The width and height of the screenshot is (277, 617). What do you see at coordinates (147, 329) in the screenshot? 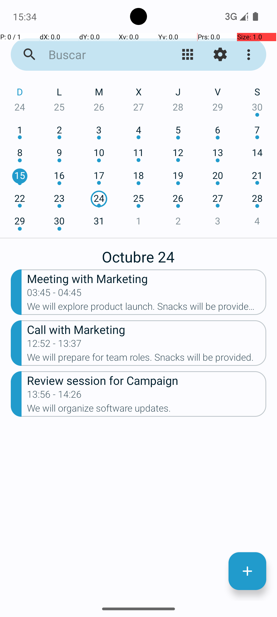
I see `Call with Marketing` at bounding box center [147, 329].